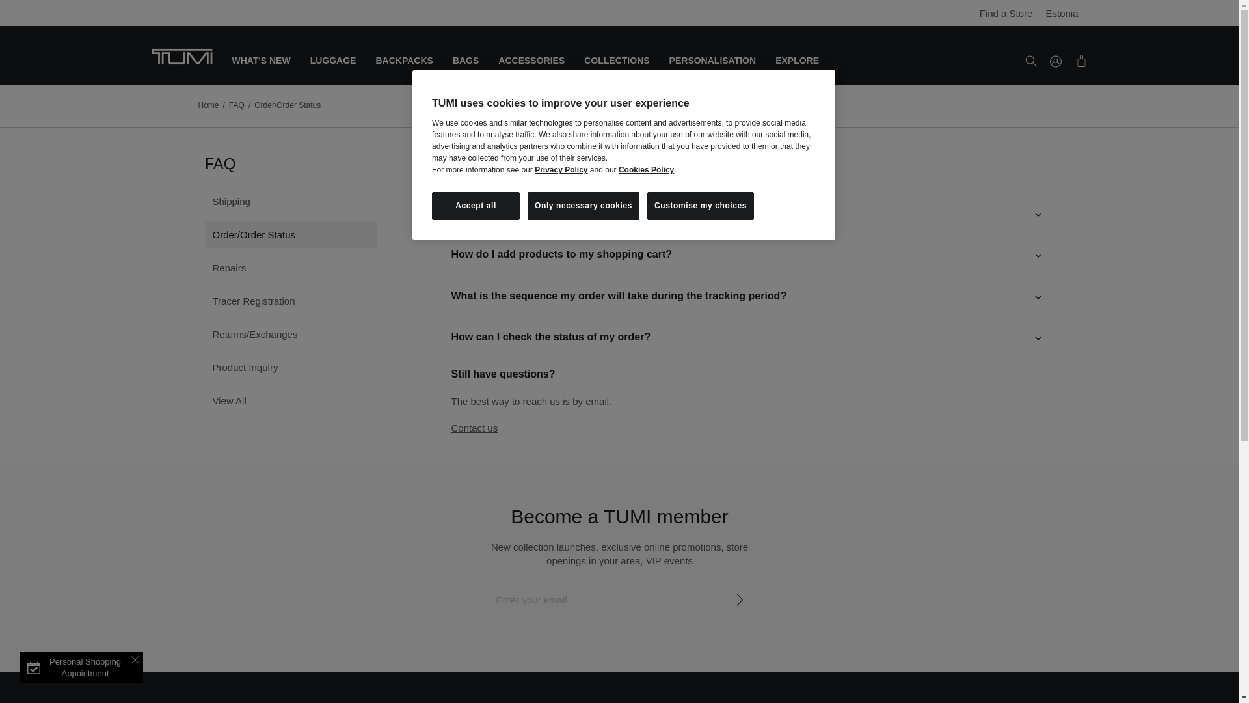 The width and height of the screenshot is (1249, 703). Describe the element at coordinates (403, 70) in the screenshot. I see `BACKPACKS` at that location.